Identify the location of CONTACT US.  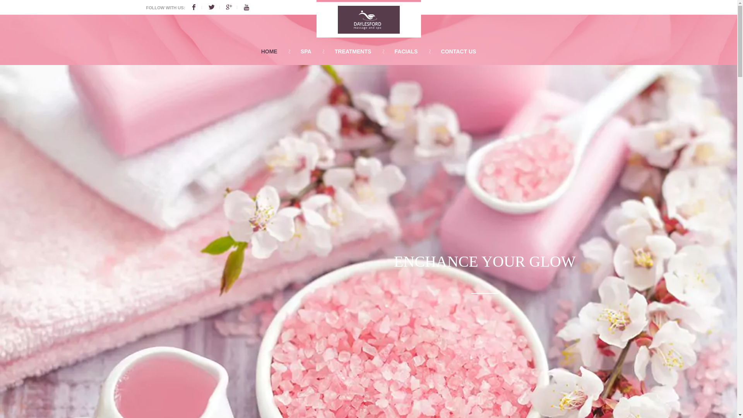
(459, 51).